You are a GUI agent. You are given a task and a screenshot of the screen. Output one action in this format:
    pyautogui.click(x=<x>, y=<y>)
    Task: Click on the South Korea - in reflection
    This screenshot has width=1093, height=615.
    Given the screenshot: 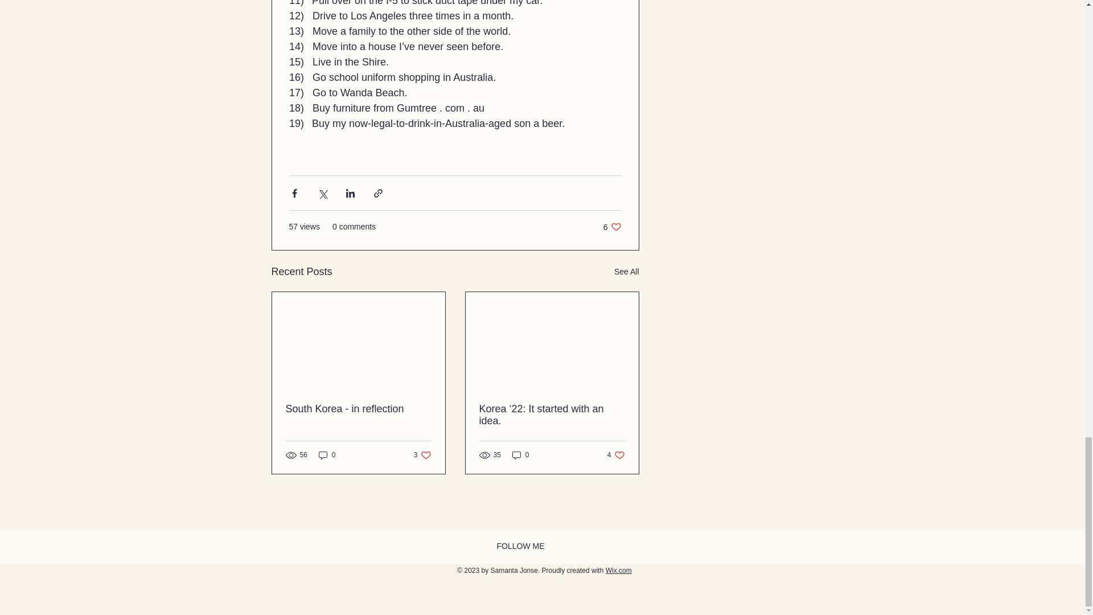 What is the action you would take?
    pyautogui.click(x=616, y=454)
    